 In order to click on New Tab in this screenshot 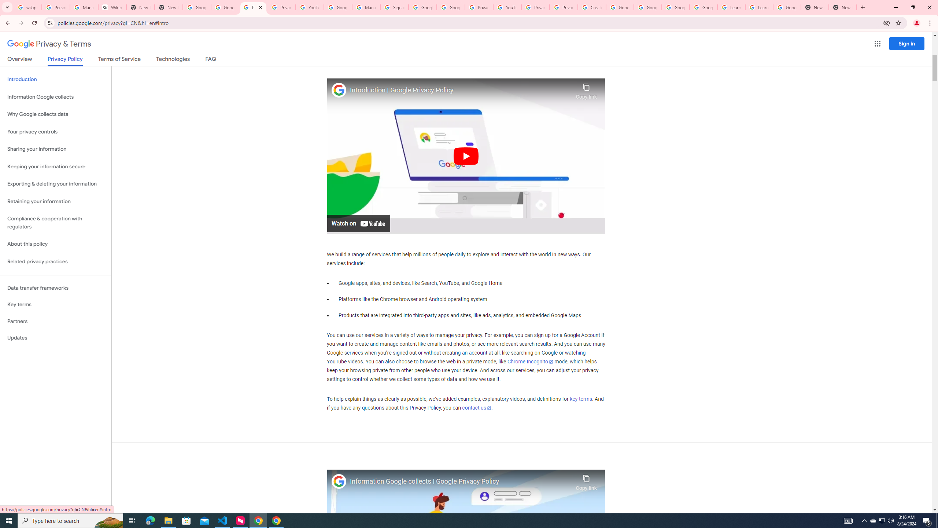, I will do `click(815, 7)`.